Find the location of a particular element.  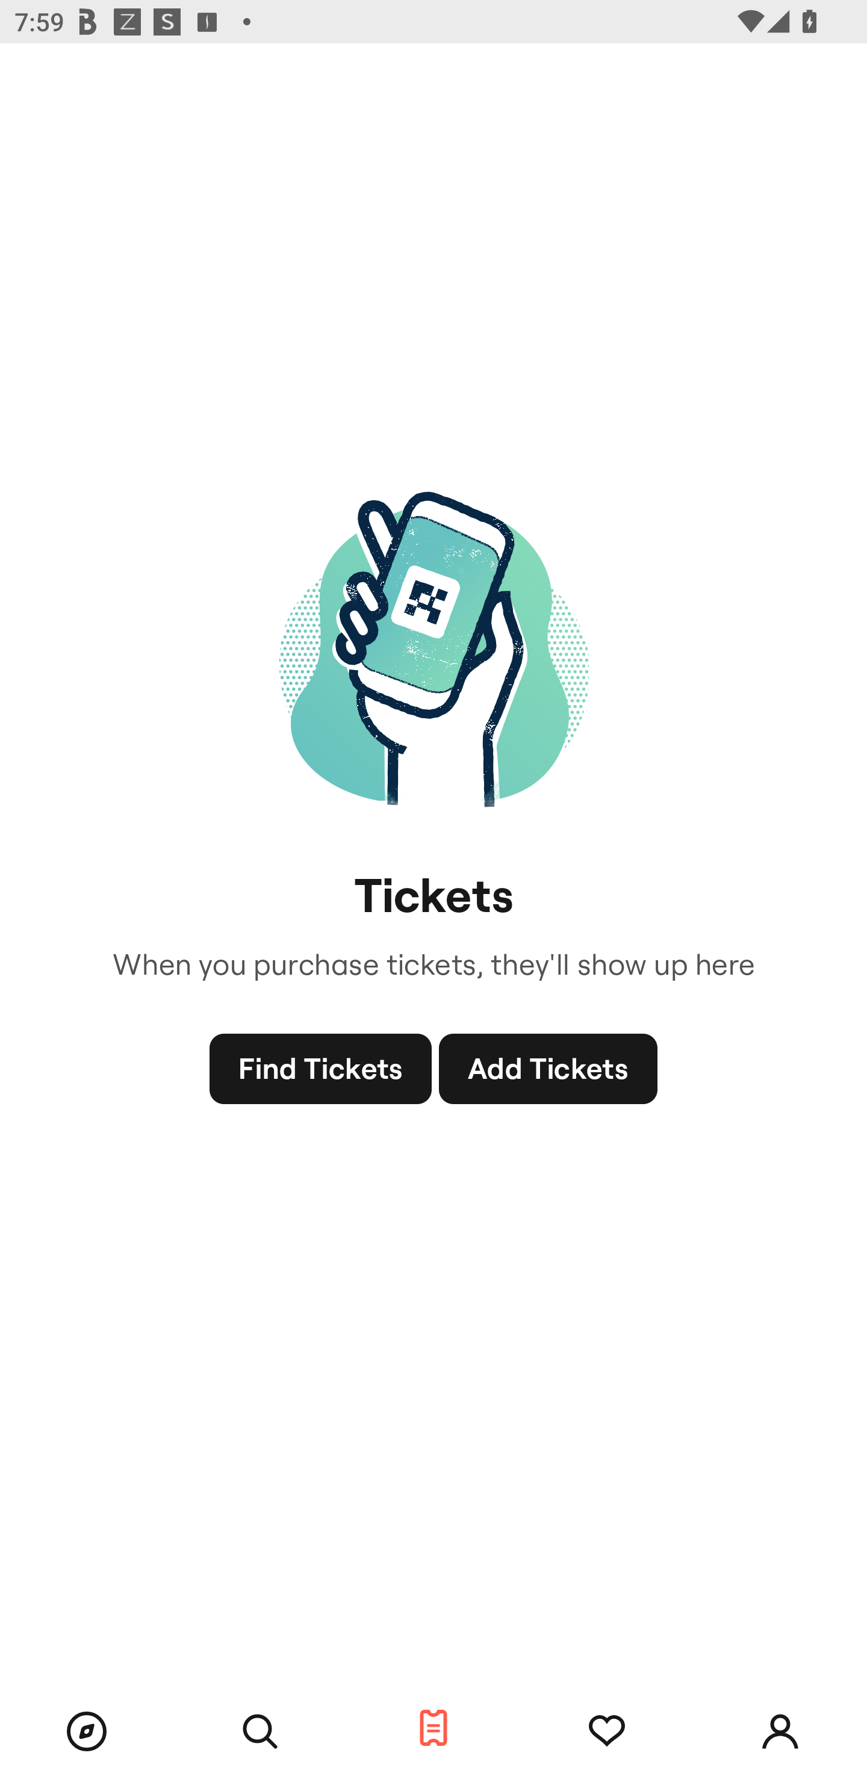

Add Tickets is located at coordinates (548, 1069).